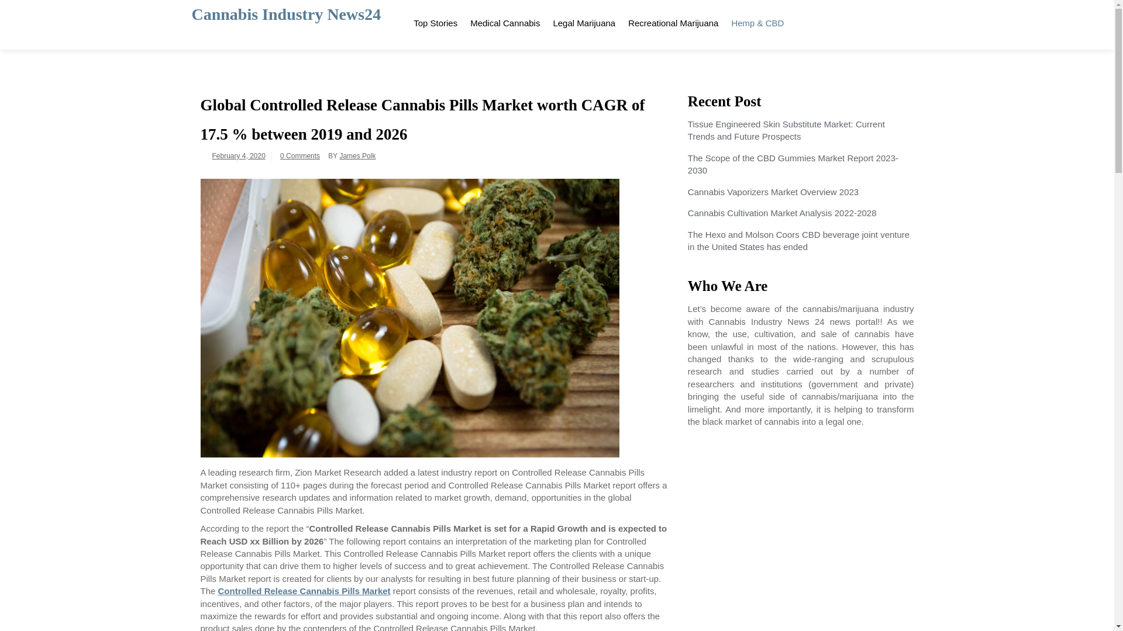 The height and width of the screenshot is (631, 1123). I want to click on Recreational Marijuana, so click(673, 21).